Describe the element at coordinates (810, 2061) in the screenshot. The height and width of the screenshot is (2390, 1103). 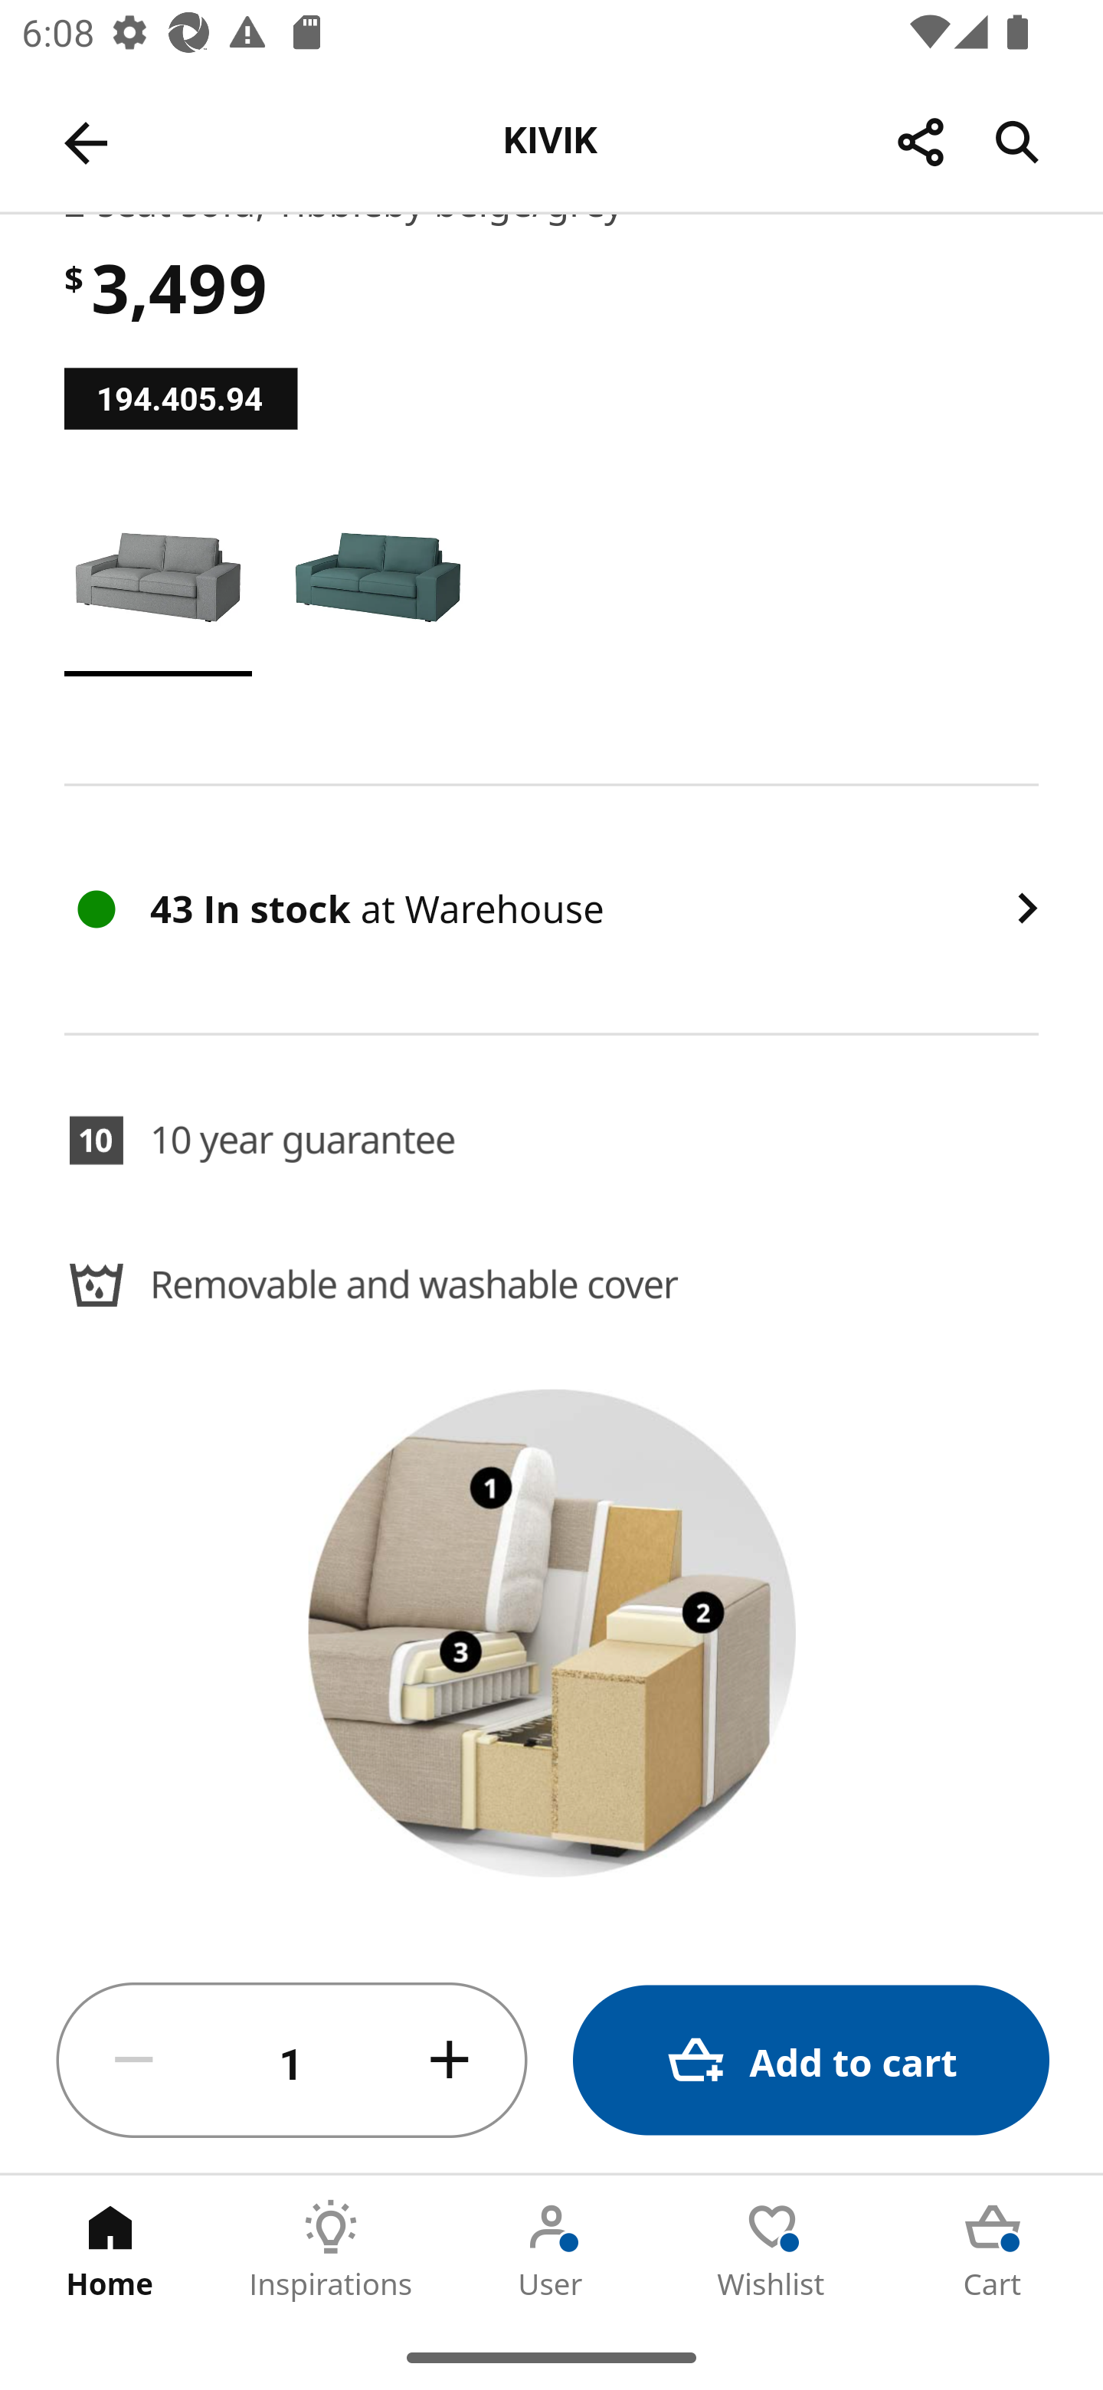
I see `Add to cart` at that location.